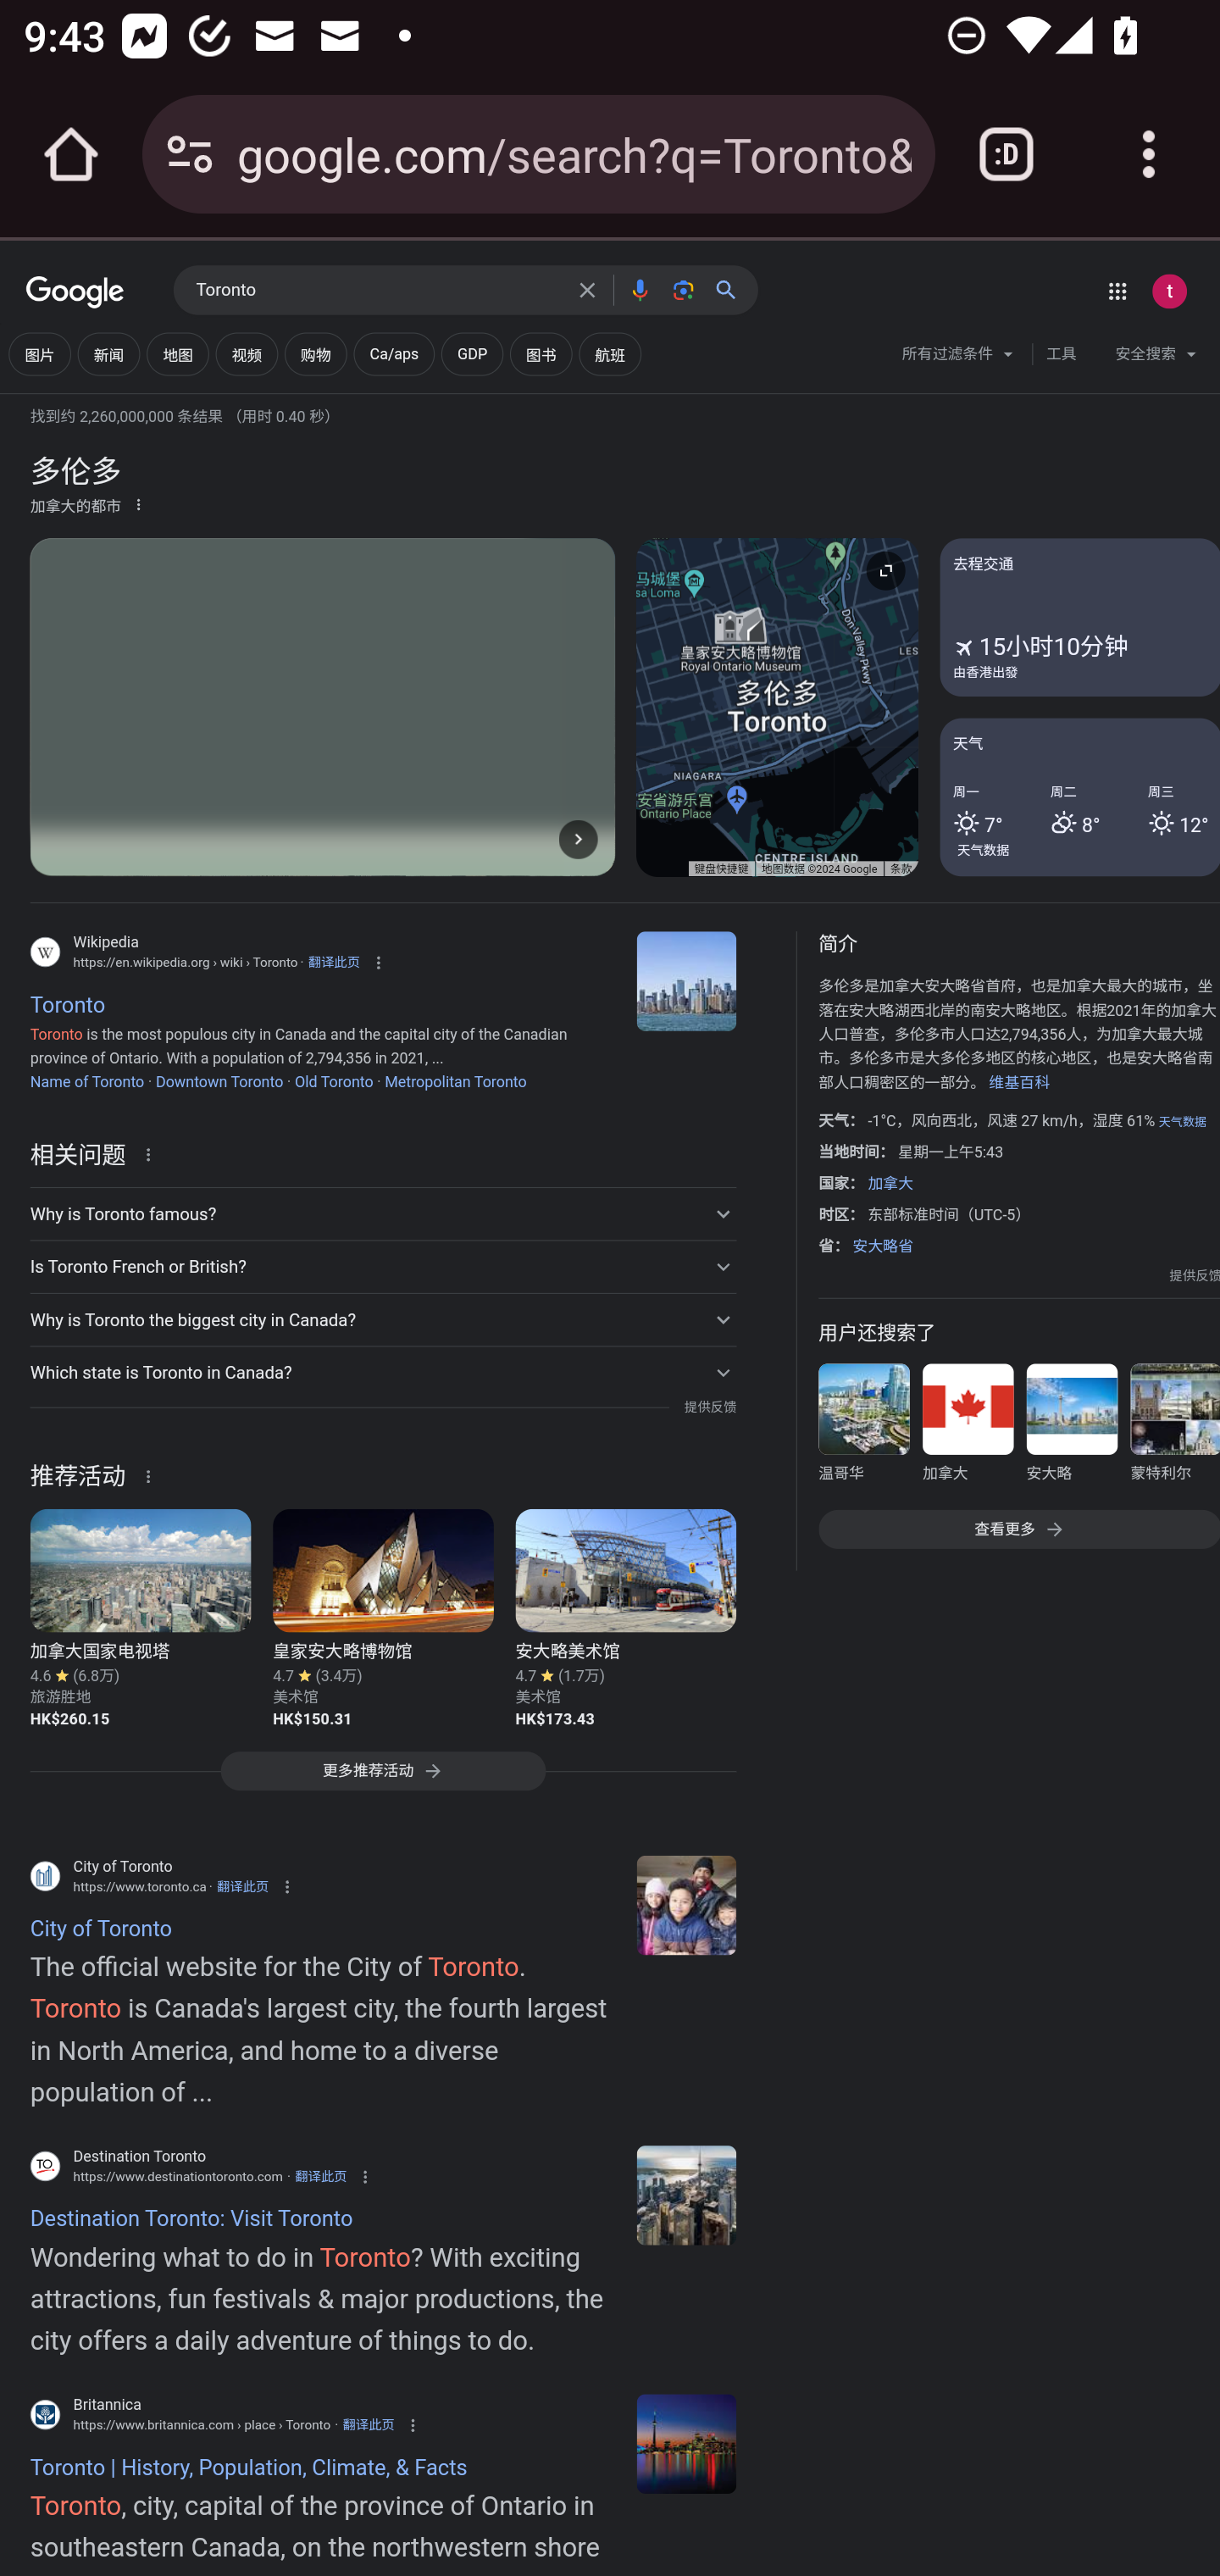  Describe the element at coordinates (610, 354) in the screenshot. I see `航班` at that location.